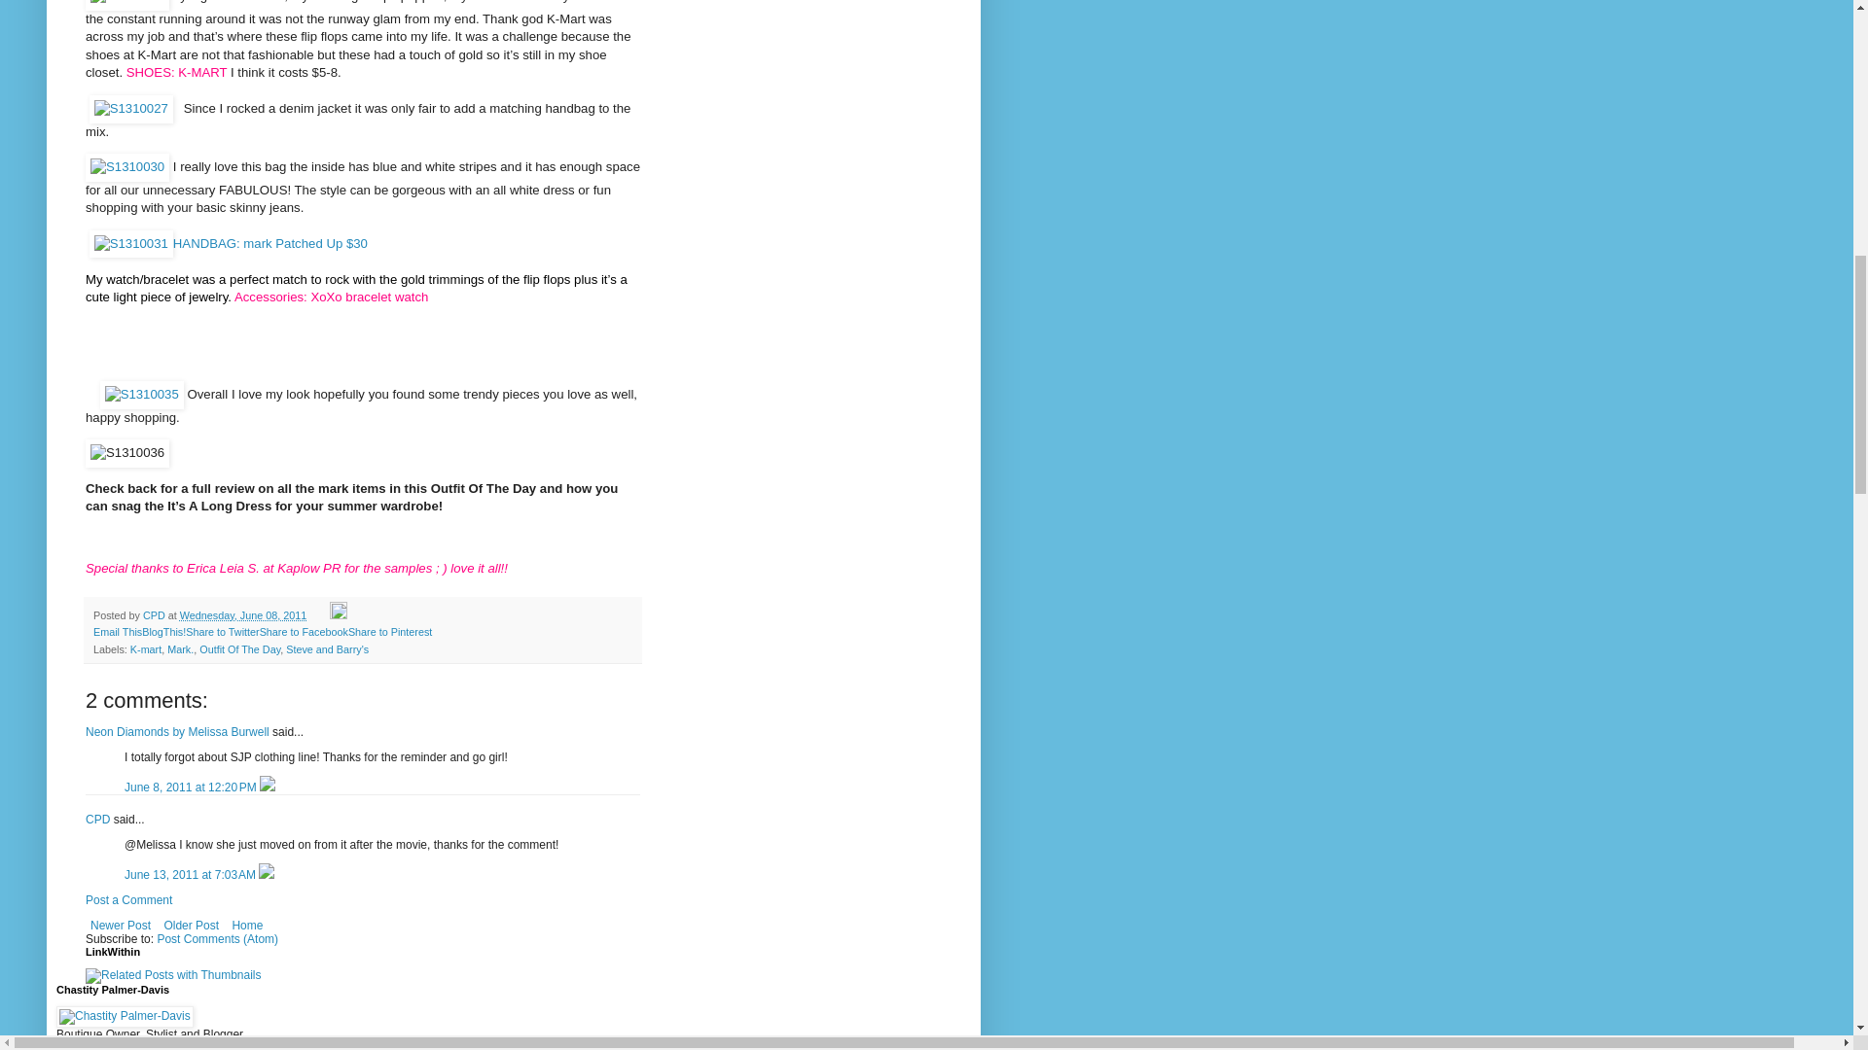 Image resolution: width=1868 pixels, height=1050 pixels. I want to click on CPD, so click(156, 615).